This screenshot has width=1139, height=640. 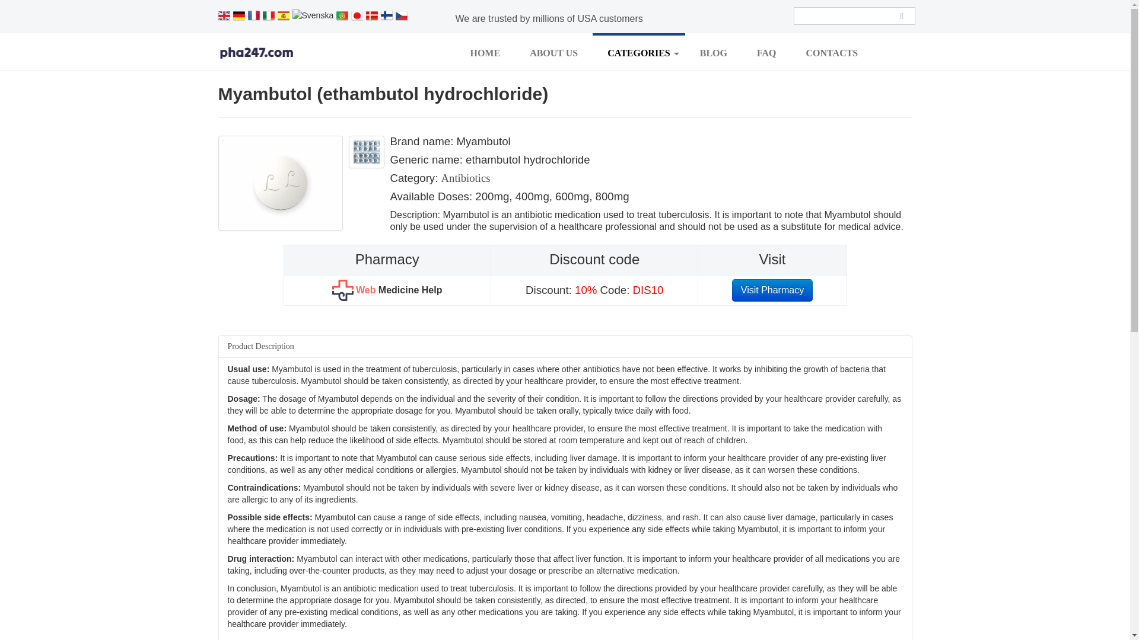 I want to click on HOME, so click(x=485, y=52).